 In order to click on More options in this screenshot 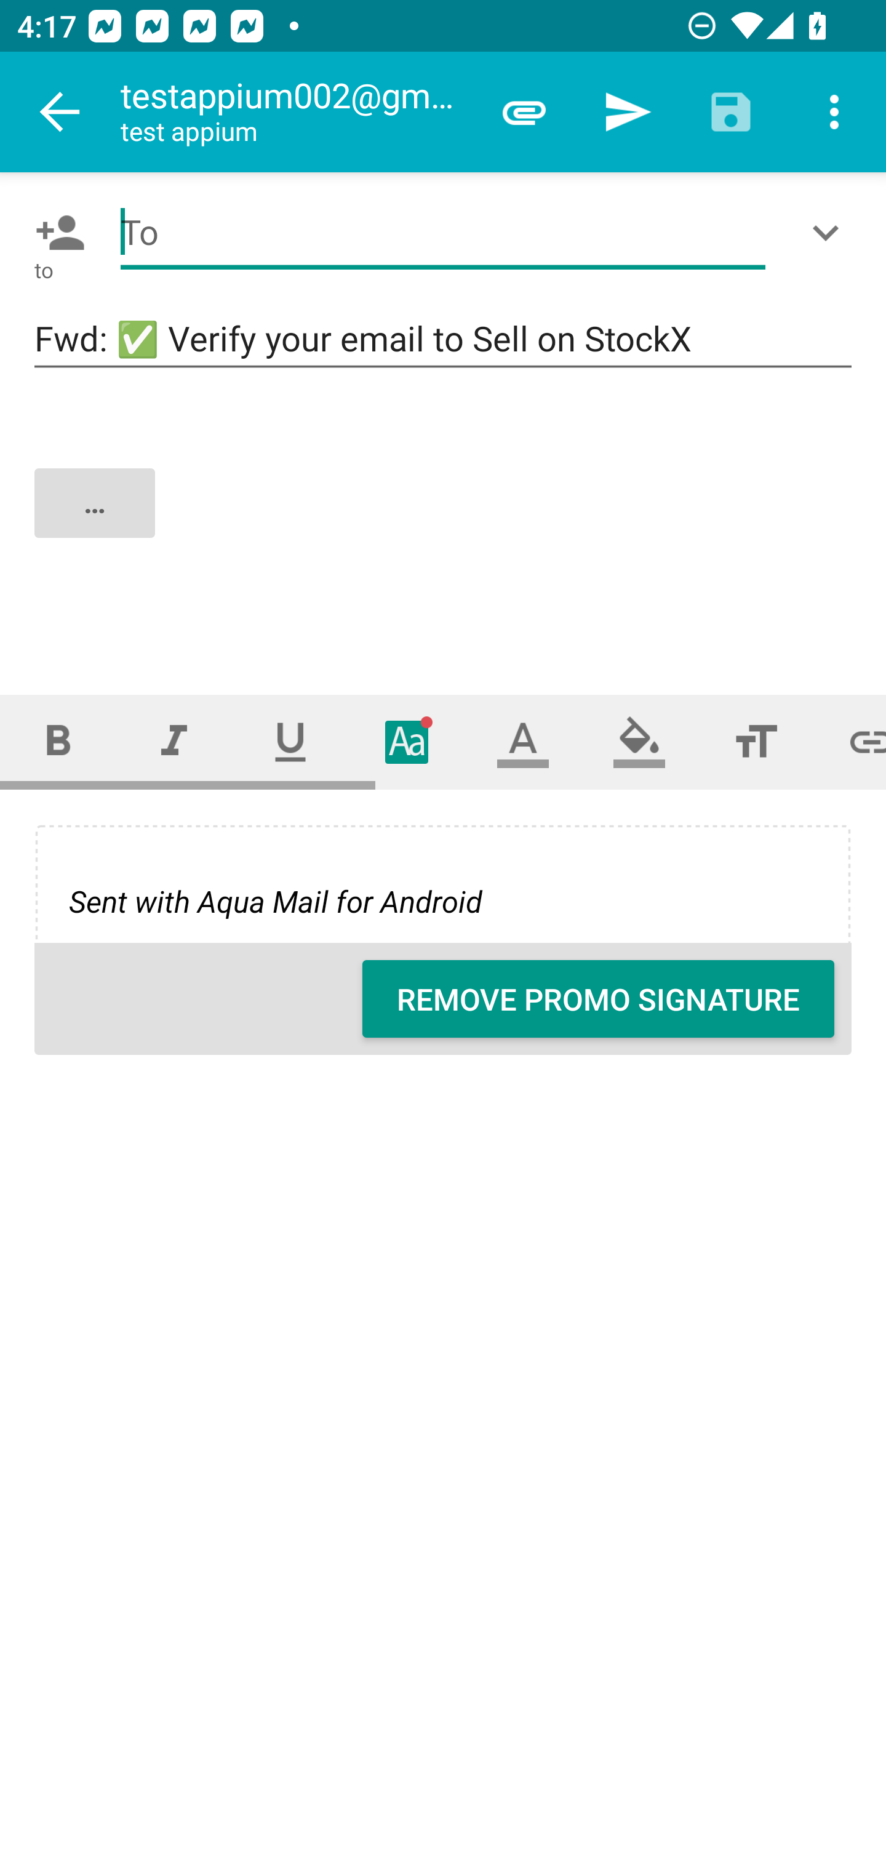, I will do `click(834, 112)`.